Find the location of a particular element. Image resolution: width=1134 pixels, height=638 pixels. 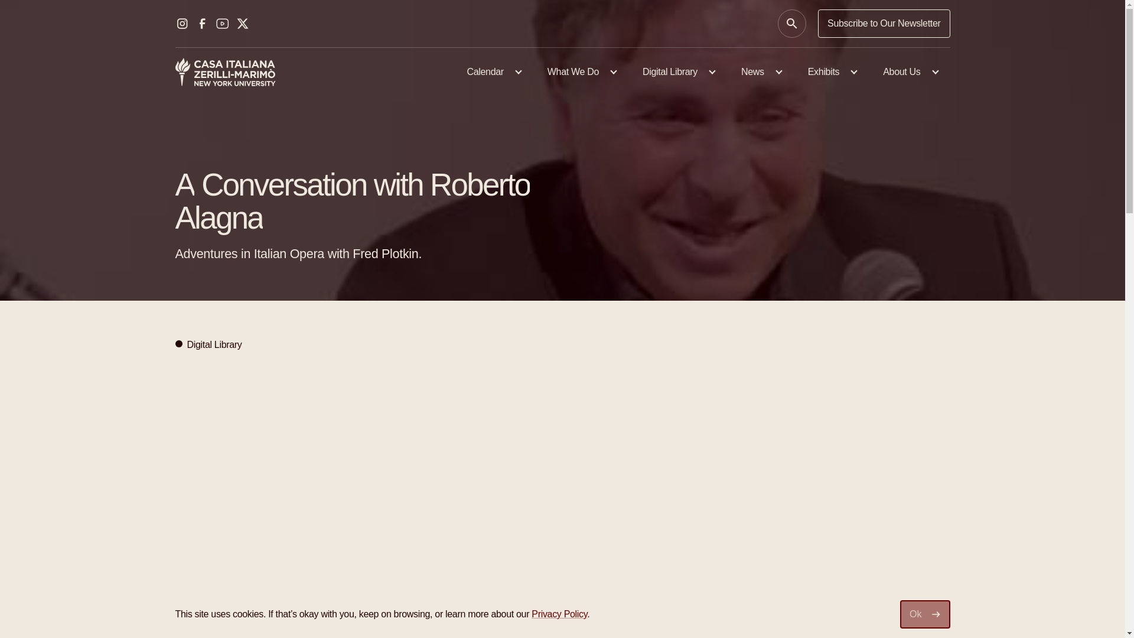

What We Do is located at coordinates (580, 72).